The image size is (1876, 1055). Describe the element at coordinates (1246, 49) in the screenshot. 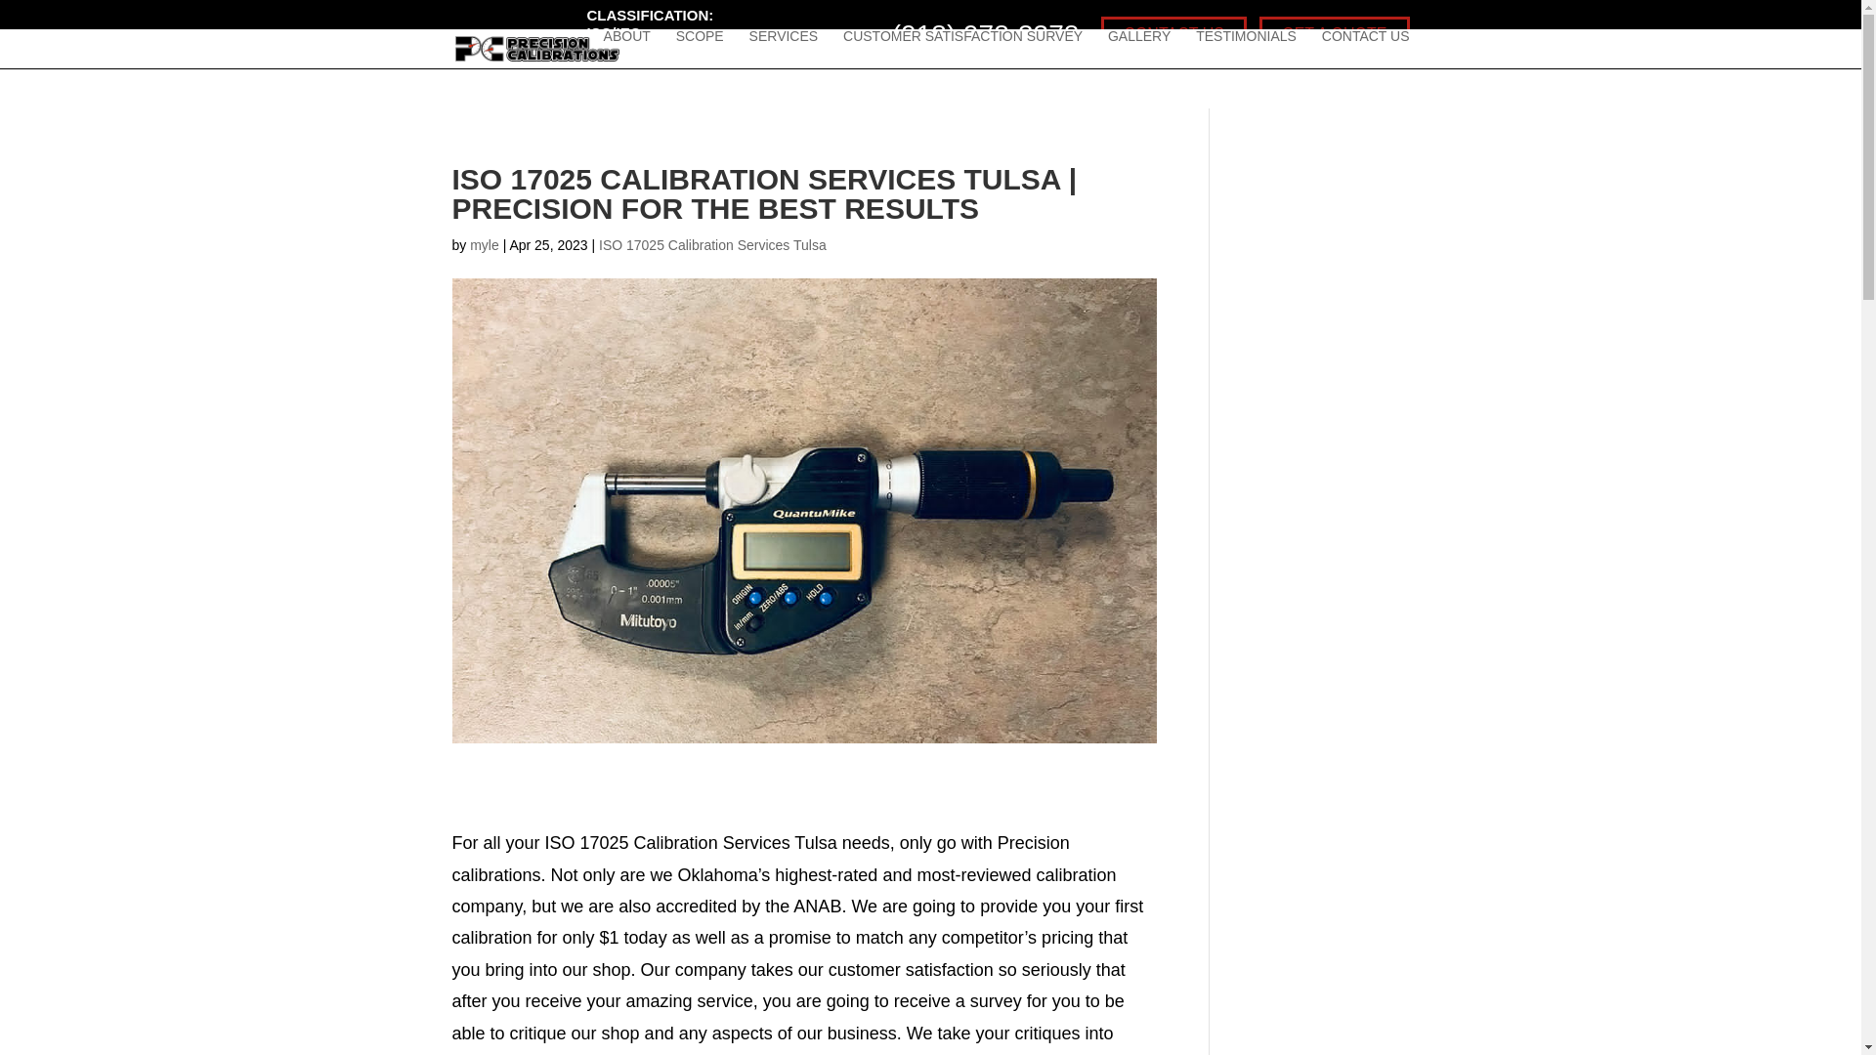

I see `TESTIMONIALS` at that location.